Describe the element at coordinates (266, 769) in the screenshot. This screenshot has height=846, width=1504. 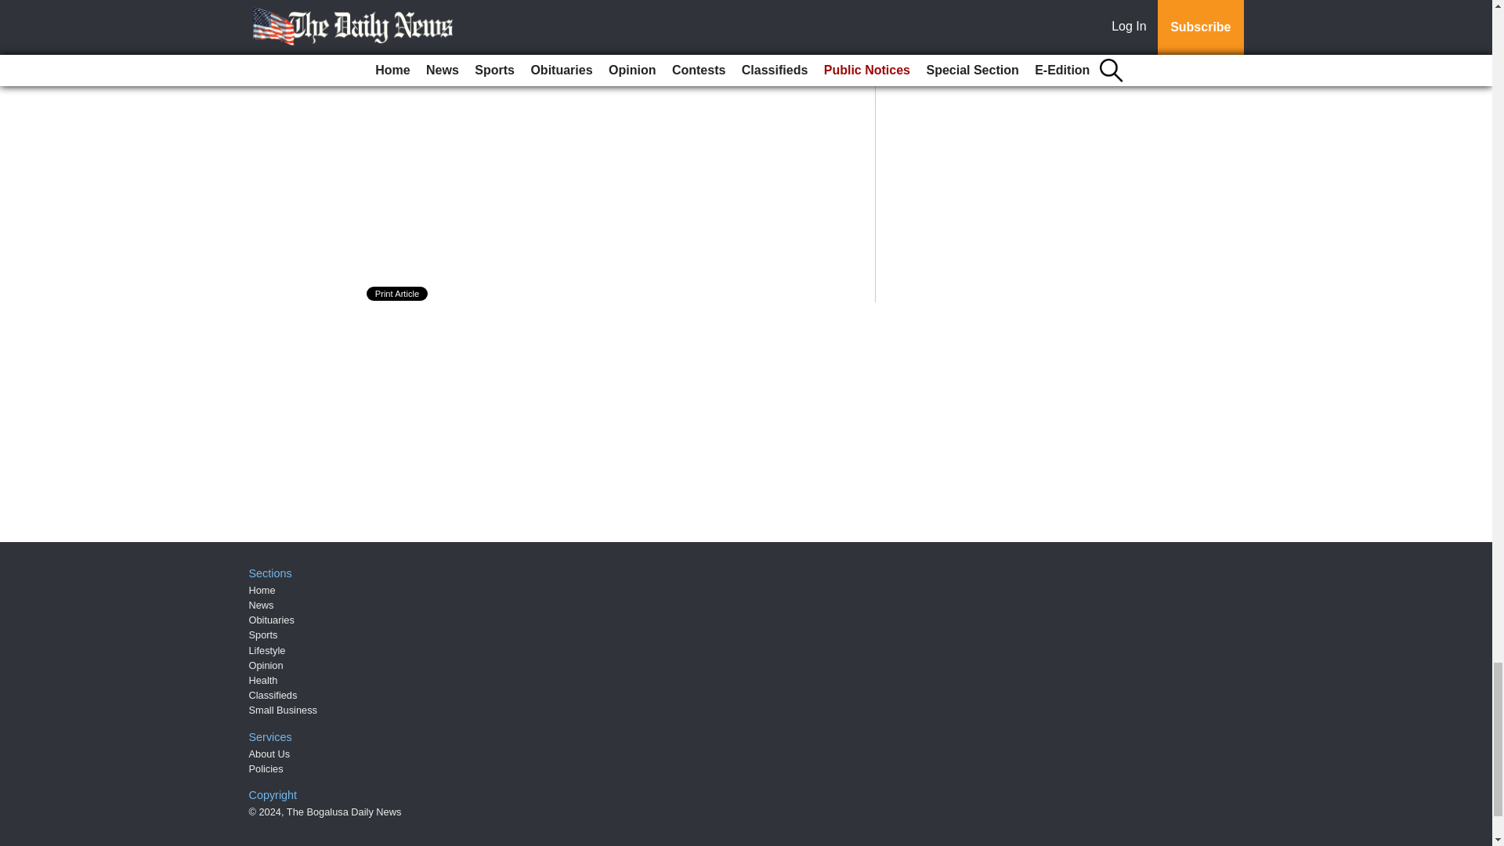
I see `Policies` at that location.